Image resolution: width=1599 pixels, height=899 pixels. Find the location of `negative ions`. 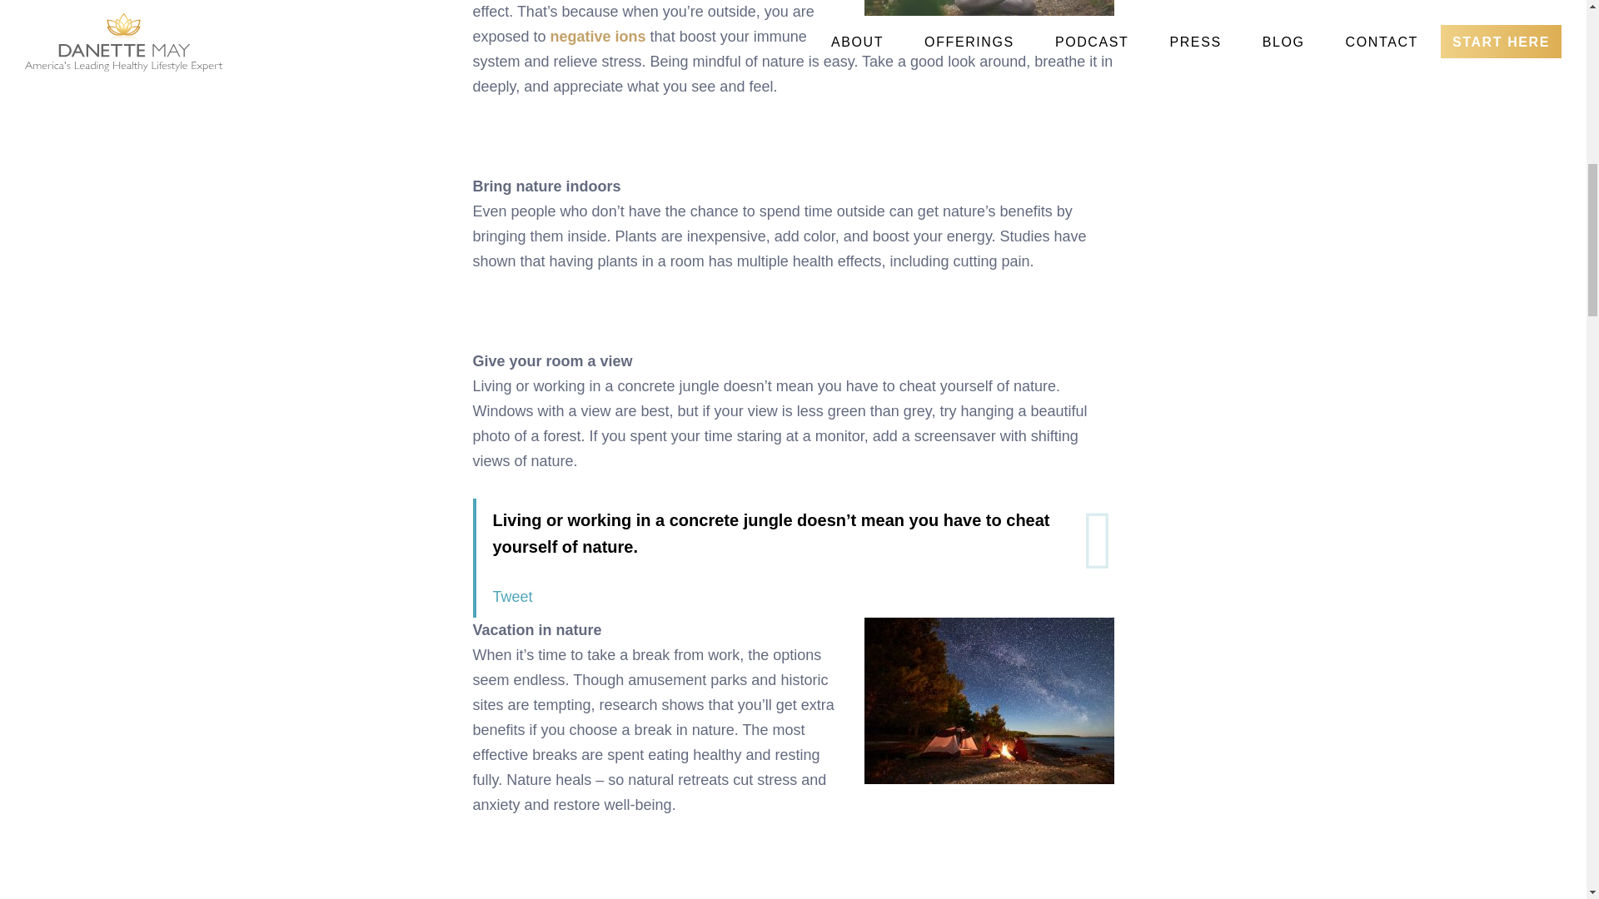

negative ions is located at coordinates (598, 37).